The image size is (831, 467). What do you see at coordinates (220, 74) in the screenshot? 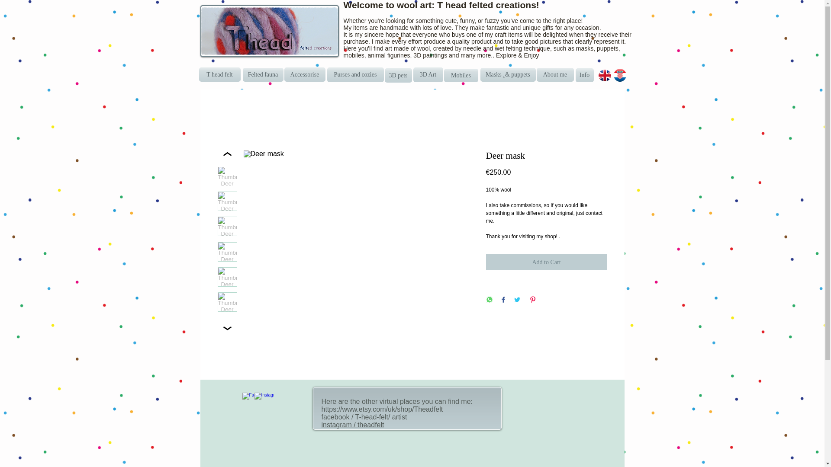
I see `T head felt` at bounding box center [220, 74].